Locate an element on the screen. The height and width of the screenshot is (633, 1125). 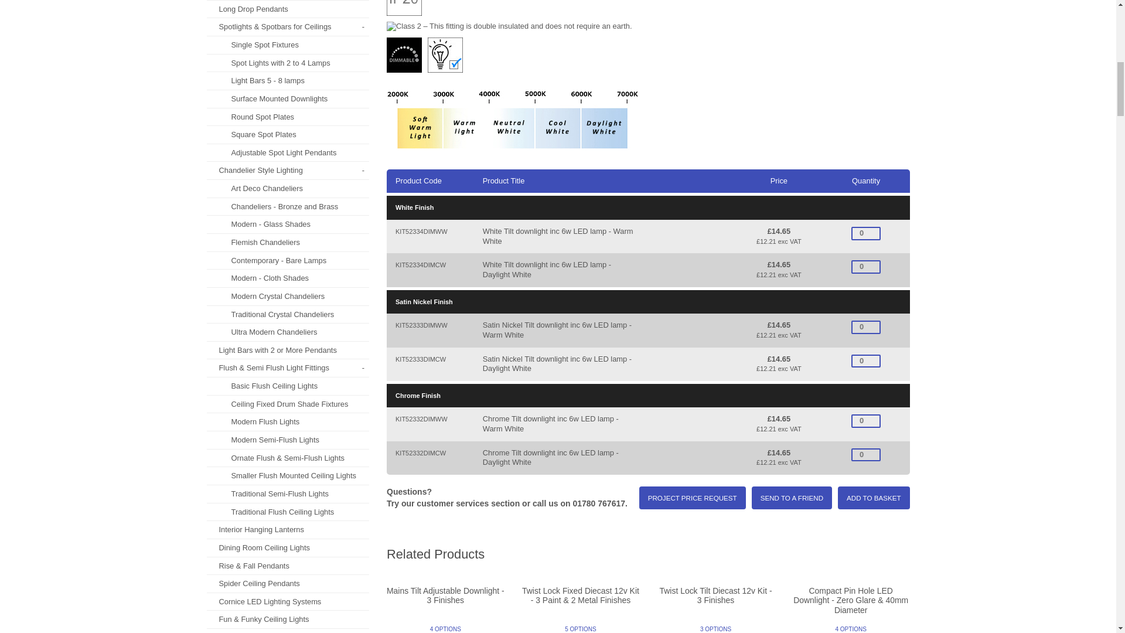
Add To Basket is located at coordinates (873, 498).